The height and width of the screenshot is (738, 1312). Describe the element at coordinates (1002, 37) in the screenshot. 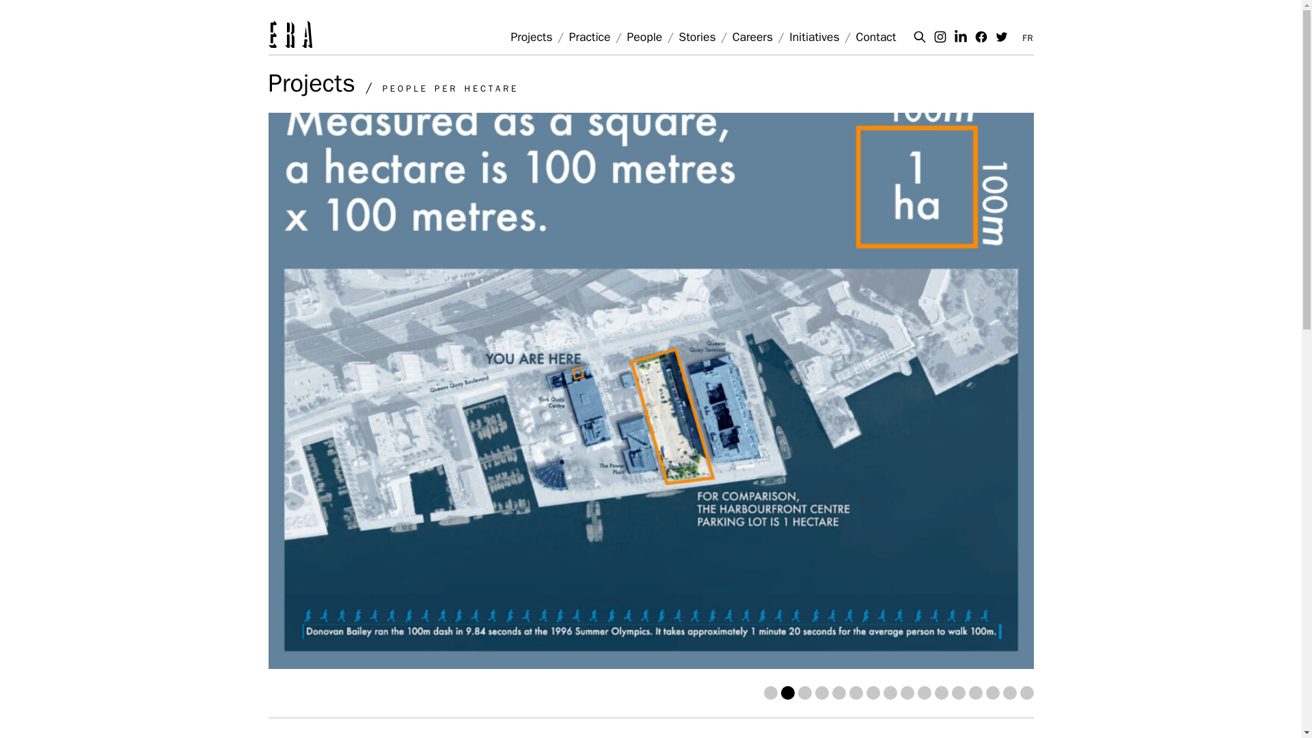

I see `Twitter` at that location.